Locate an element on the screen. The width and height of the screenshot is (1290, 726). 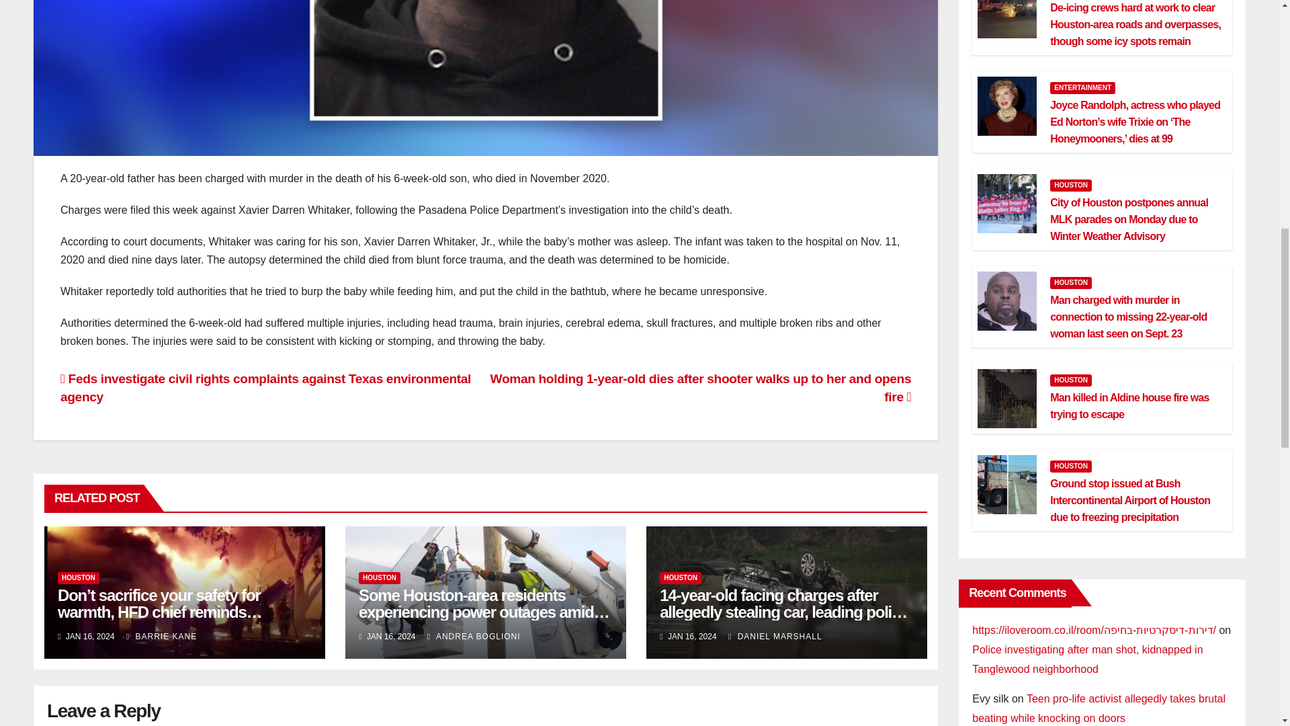
HOUSTON is located at coordinates (680, 578).